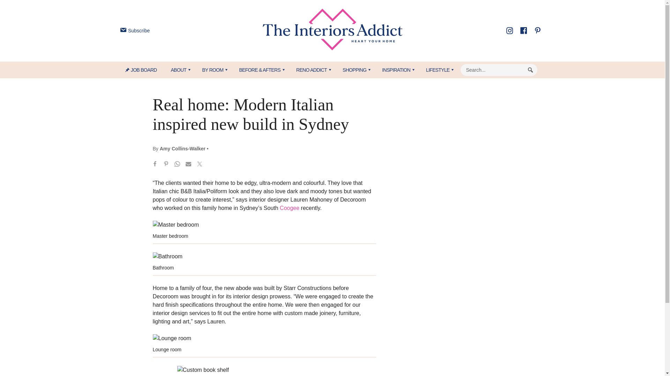  Describe the element at coordinates (365, 135) in the screenshot. I see `YES PLEASE!` at that location.